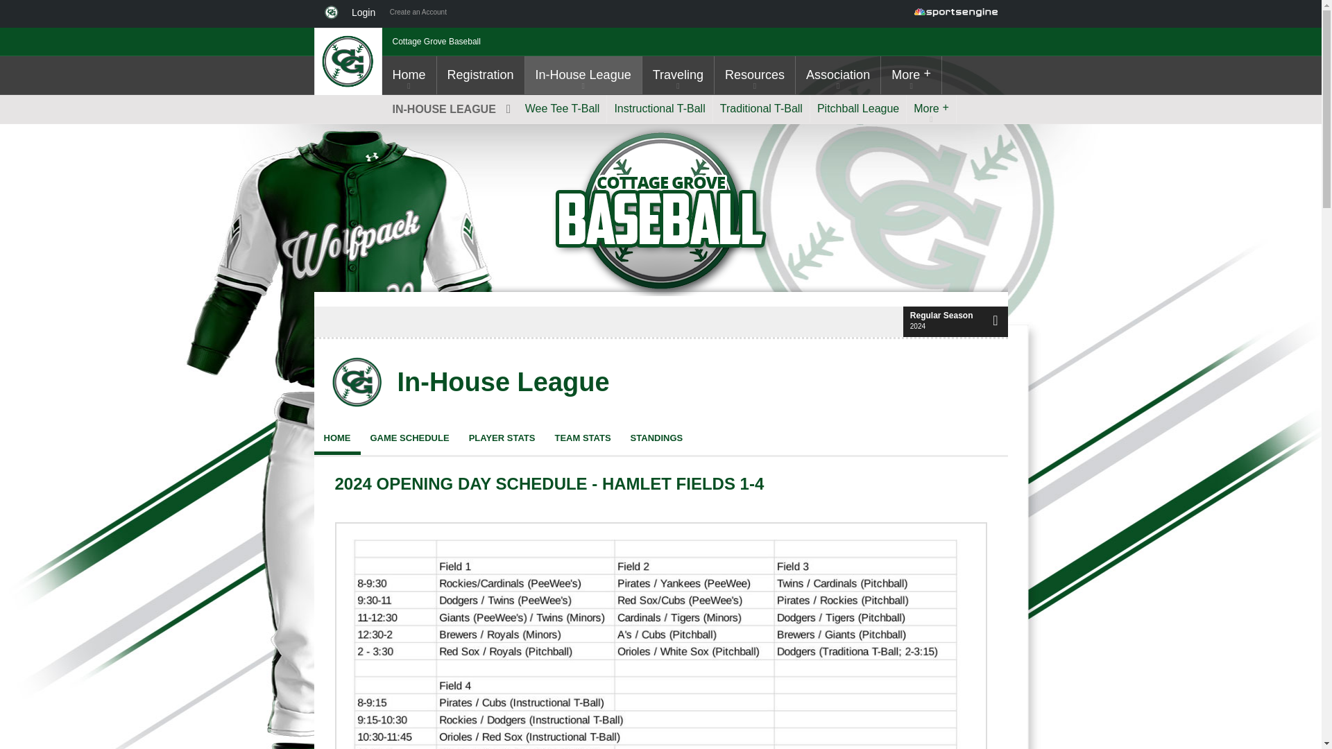 Image resolution: width=1332 pixels, height=749 pixels. Describe the element at coordinates (418, 14) in the screenshot. I see `Create an Account` at that location.